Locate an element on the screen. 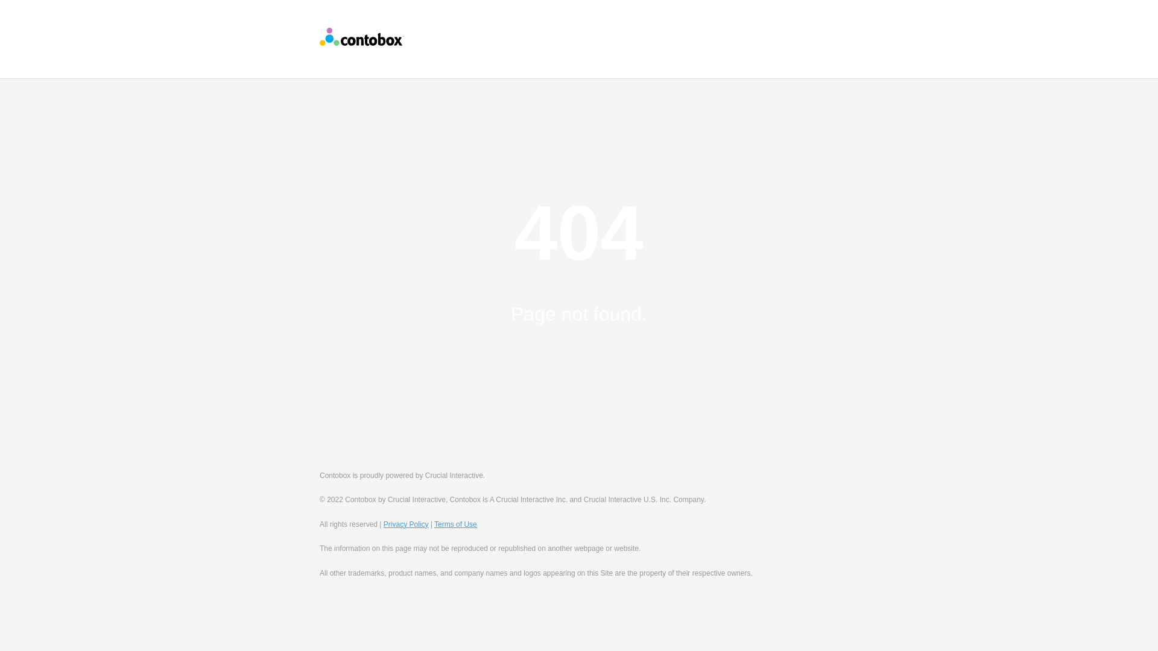  CAMPAIGN FEED is located at coordinates (737, 28).